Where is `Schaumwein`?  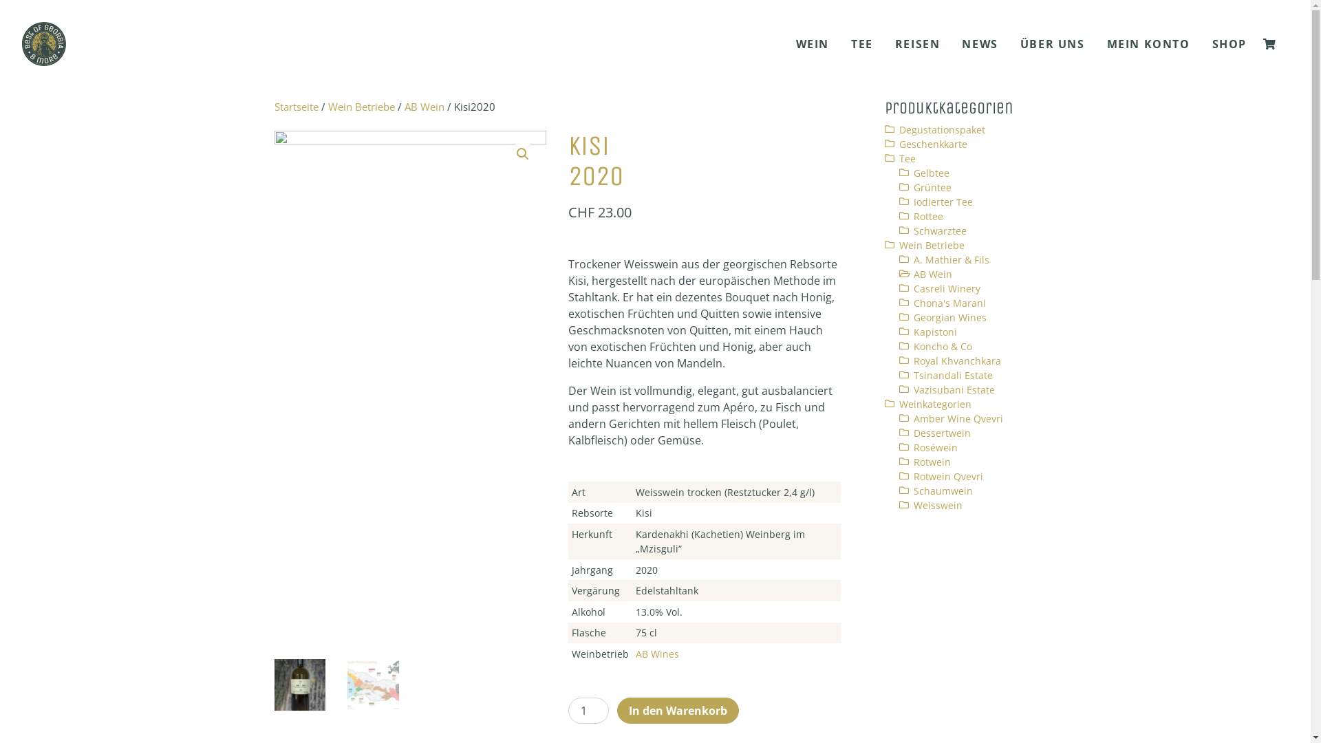
Schaumwein is located at coordinates (943, 491).